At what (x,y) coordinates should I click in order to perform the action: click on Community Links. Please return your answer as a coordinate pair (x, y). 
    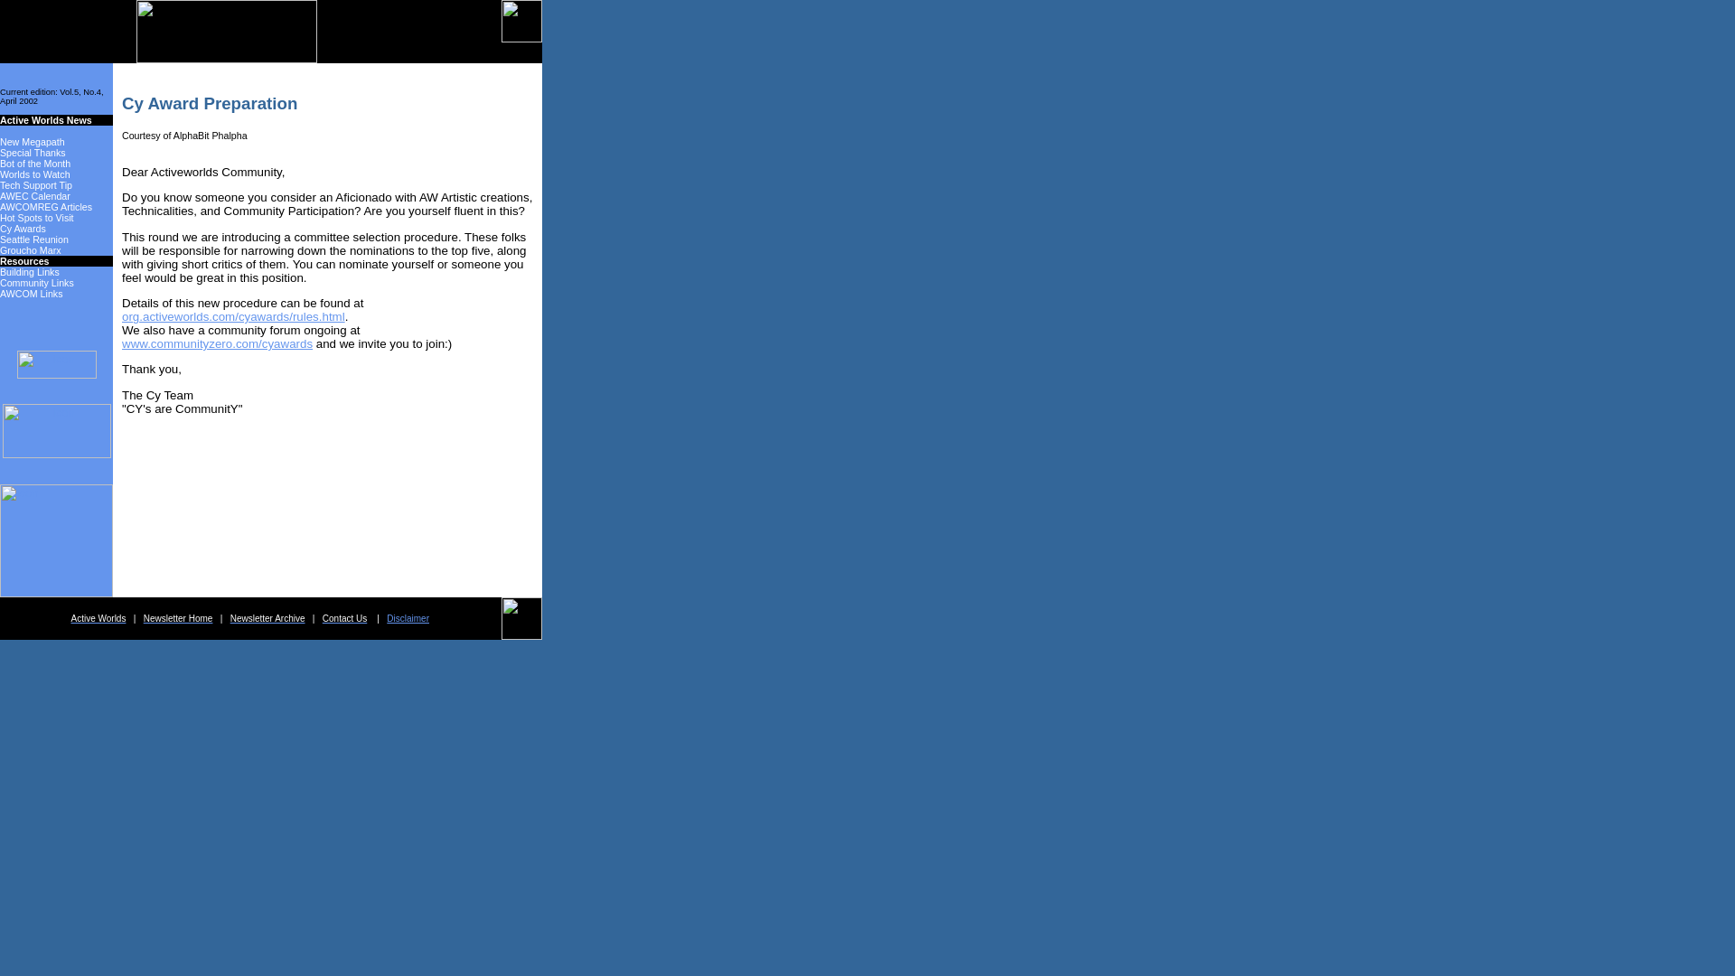
    Looking at the image, I should click on (37, 282).